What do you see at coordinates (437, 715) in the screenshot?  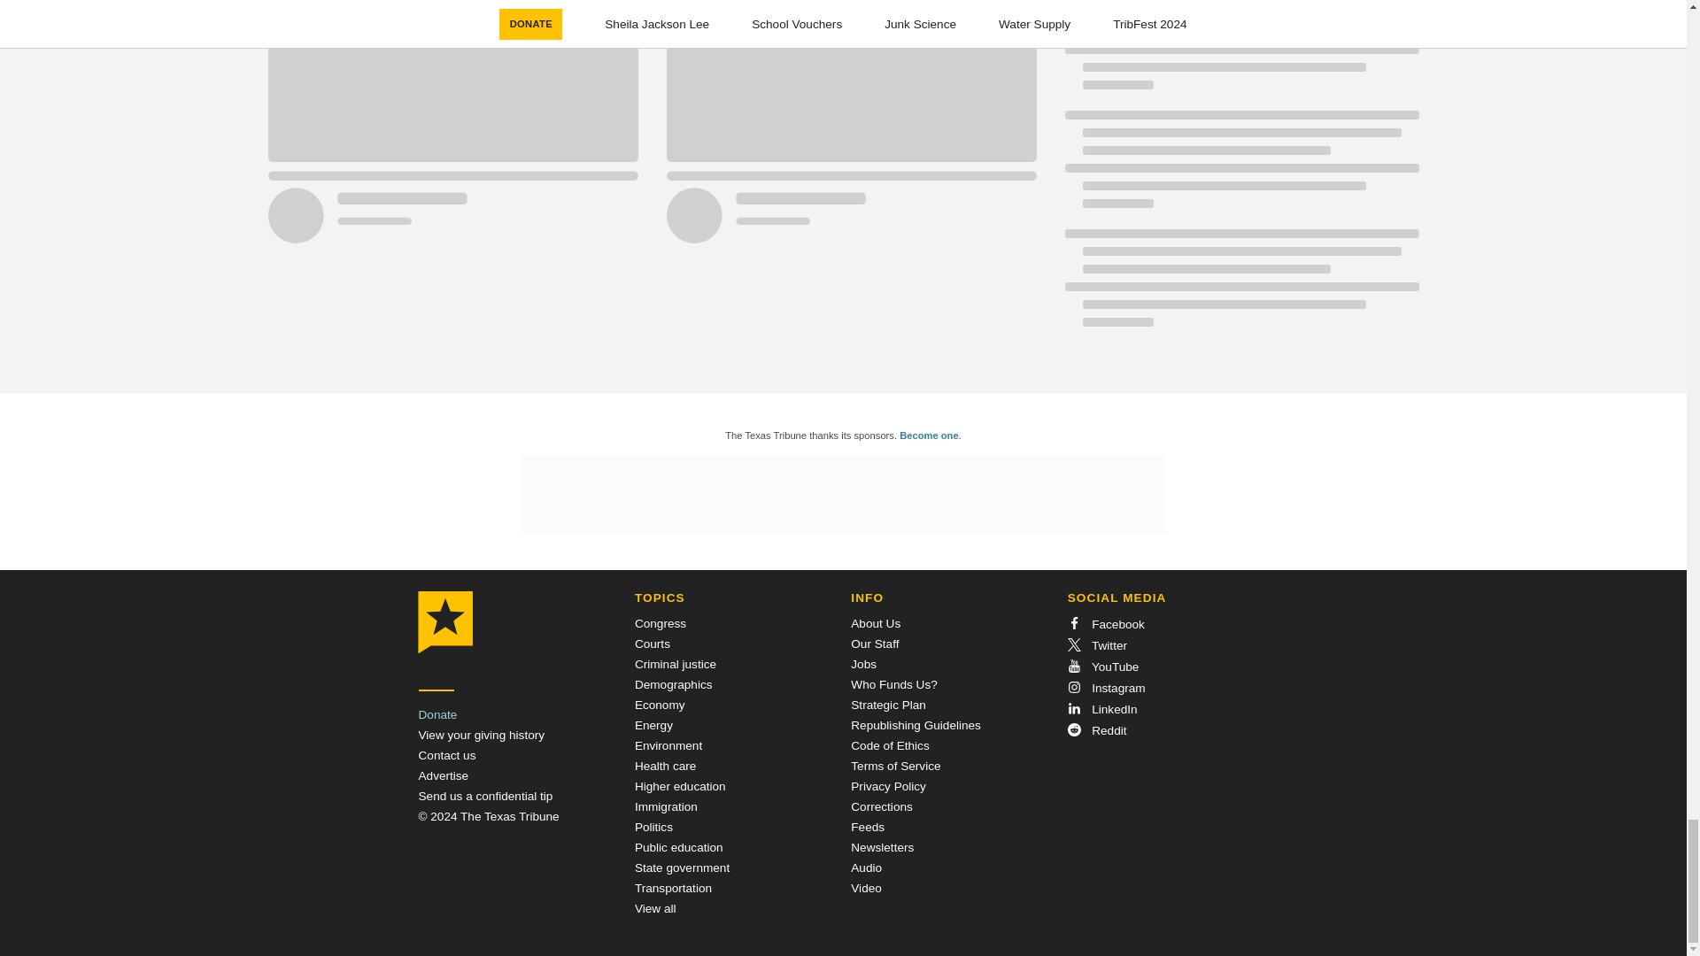 I see `Donate` at bounding box center [437, 715].